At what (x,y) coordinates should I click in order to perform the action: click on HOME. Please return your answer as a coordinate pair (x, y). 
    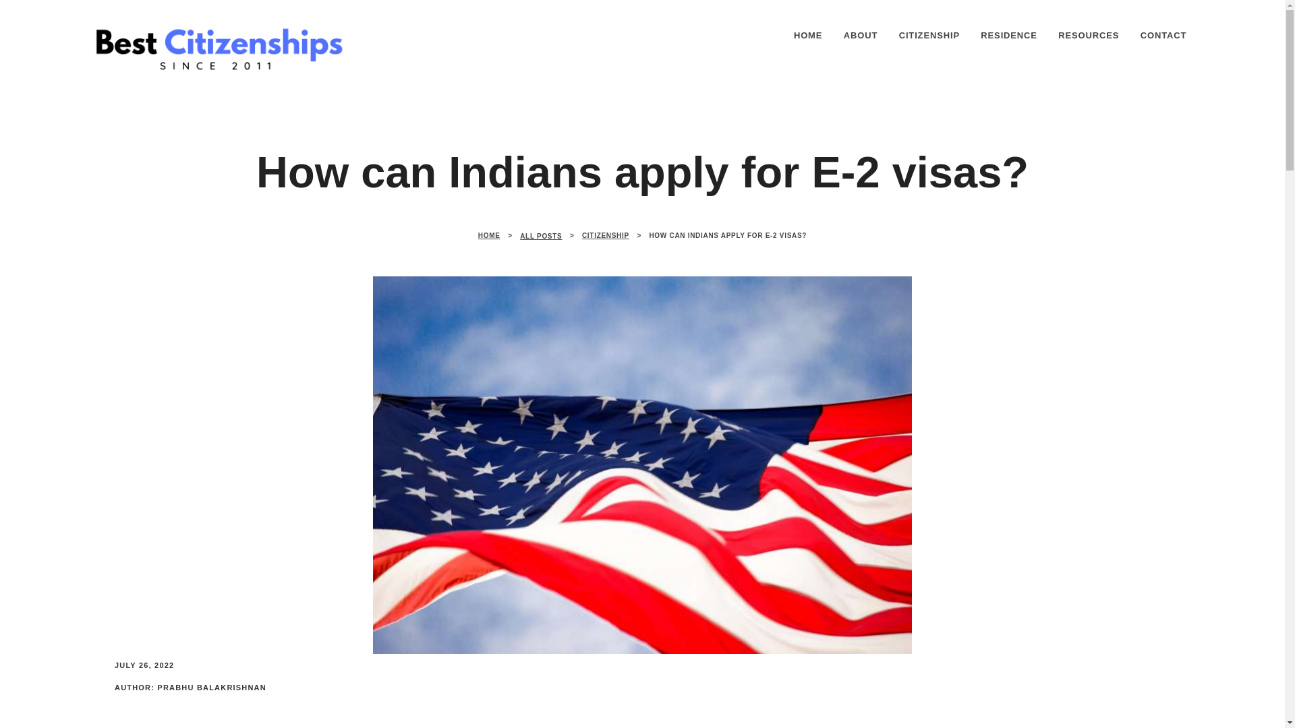
    Looking at the image, I should click on (488, 235).